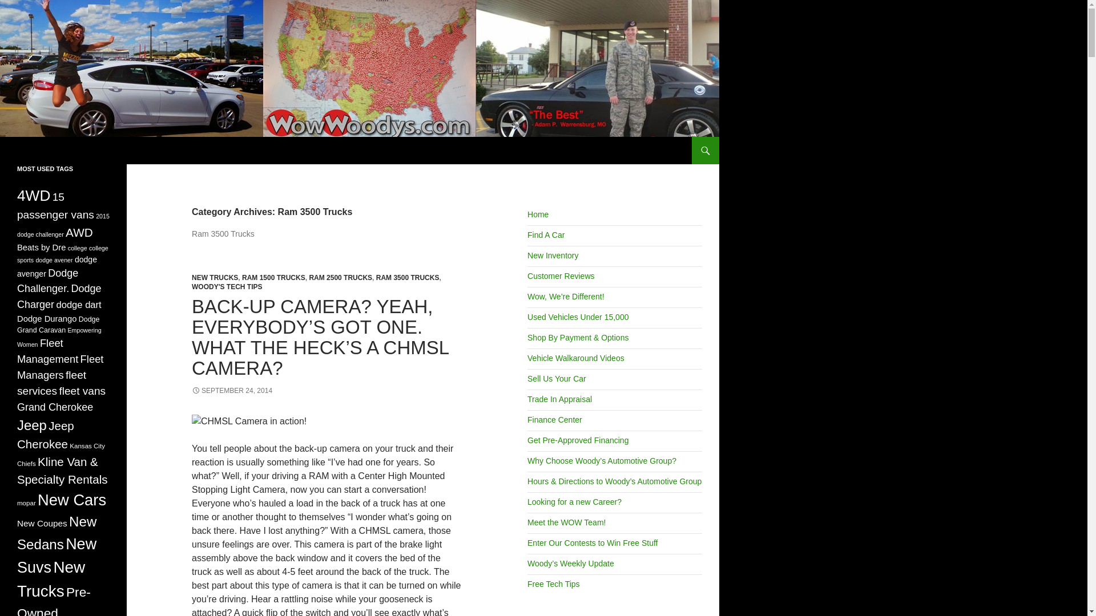  What do you see at coordinates (232, 391) in the screenshot?
I see `SEPTEMBER 24, 2014` at bounding box center [232, 391].